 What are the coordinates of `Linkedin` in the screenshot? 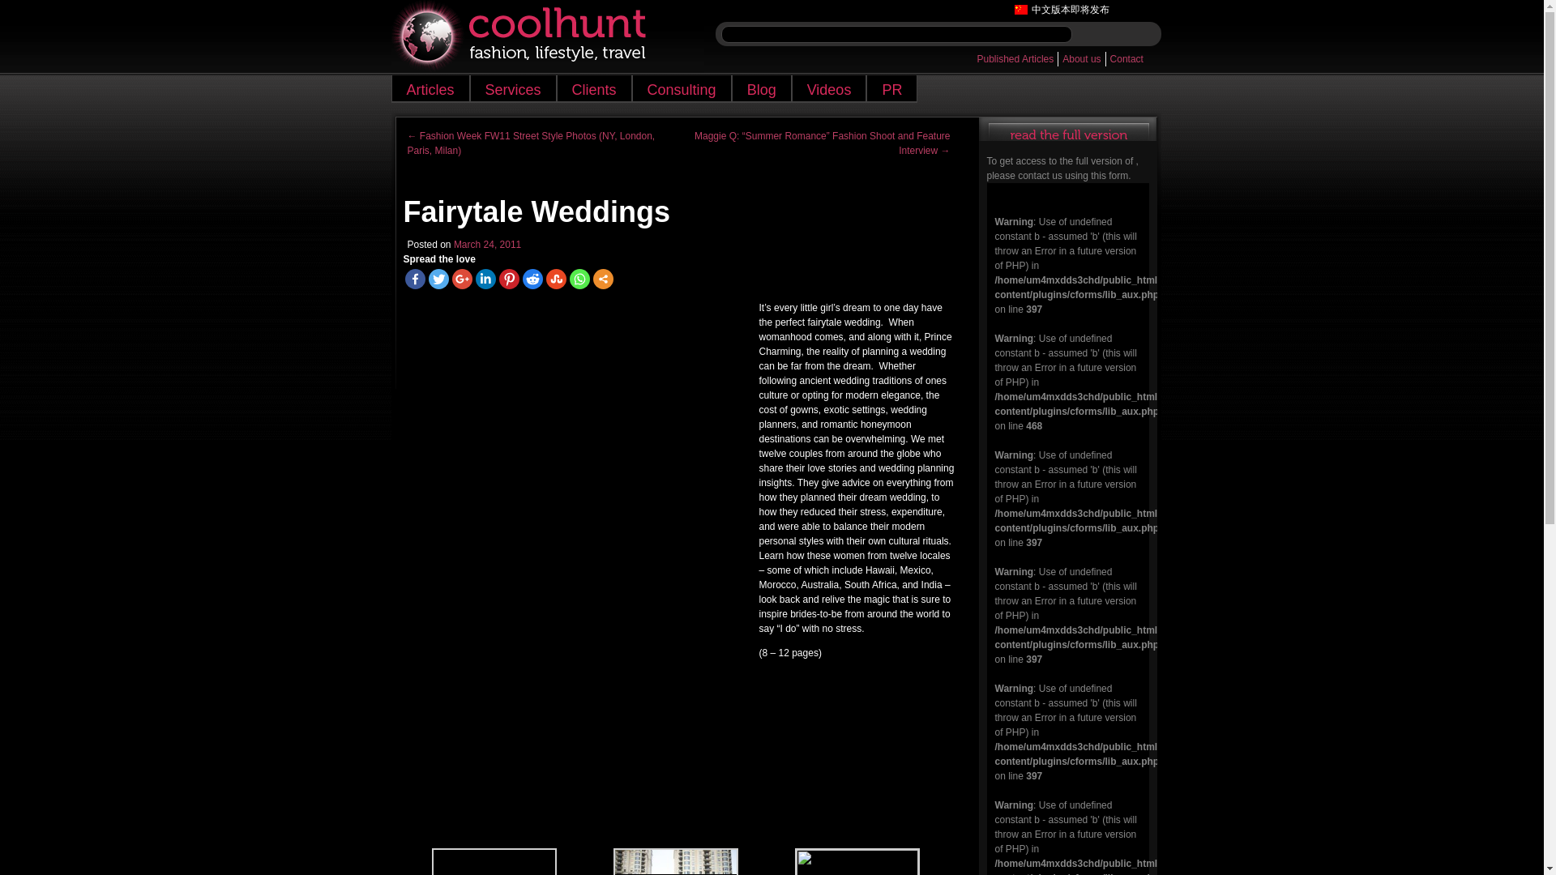 It's located at (485, 279).